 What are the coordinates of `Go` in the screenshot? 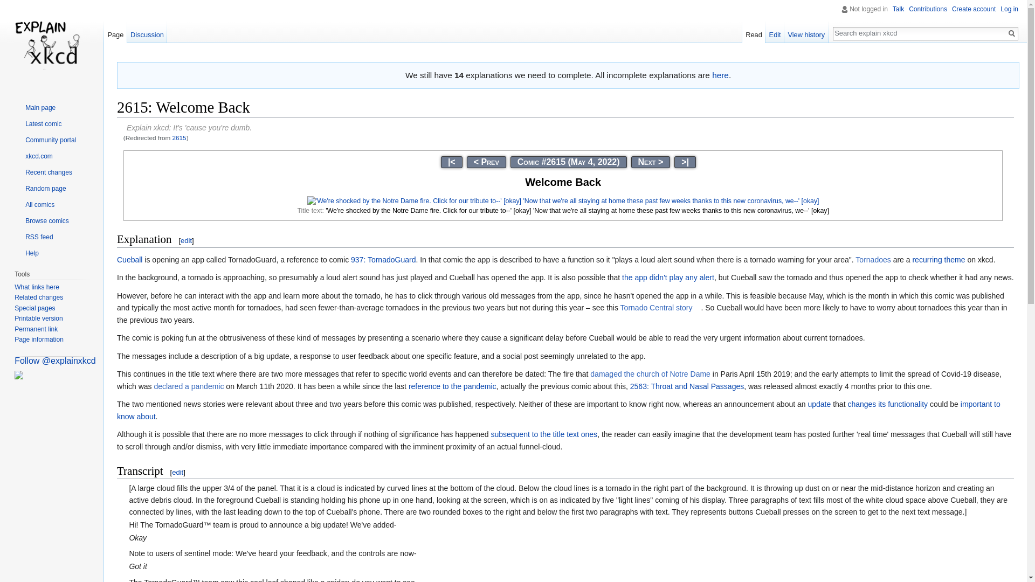 It's located at (1011, 33).